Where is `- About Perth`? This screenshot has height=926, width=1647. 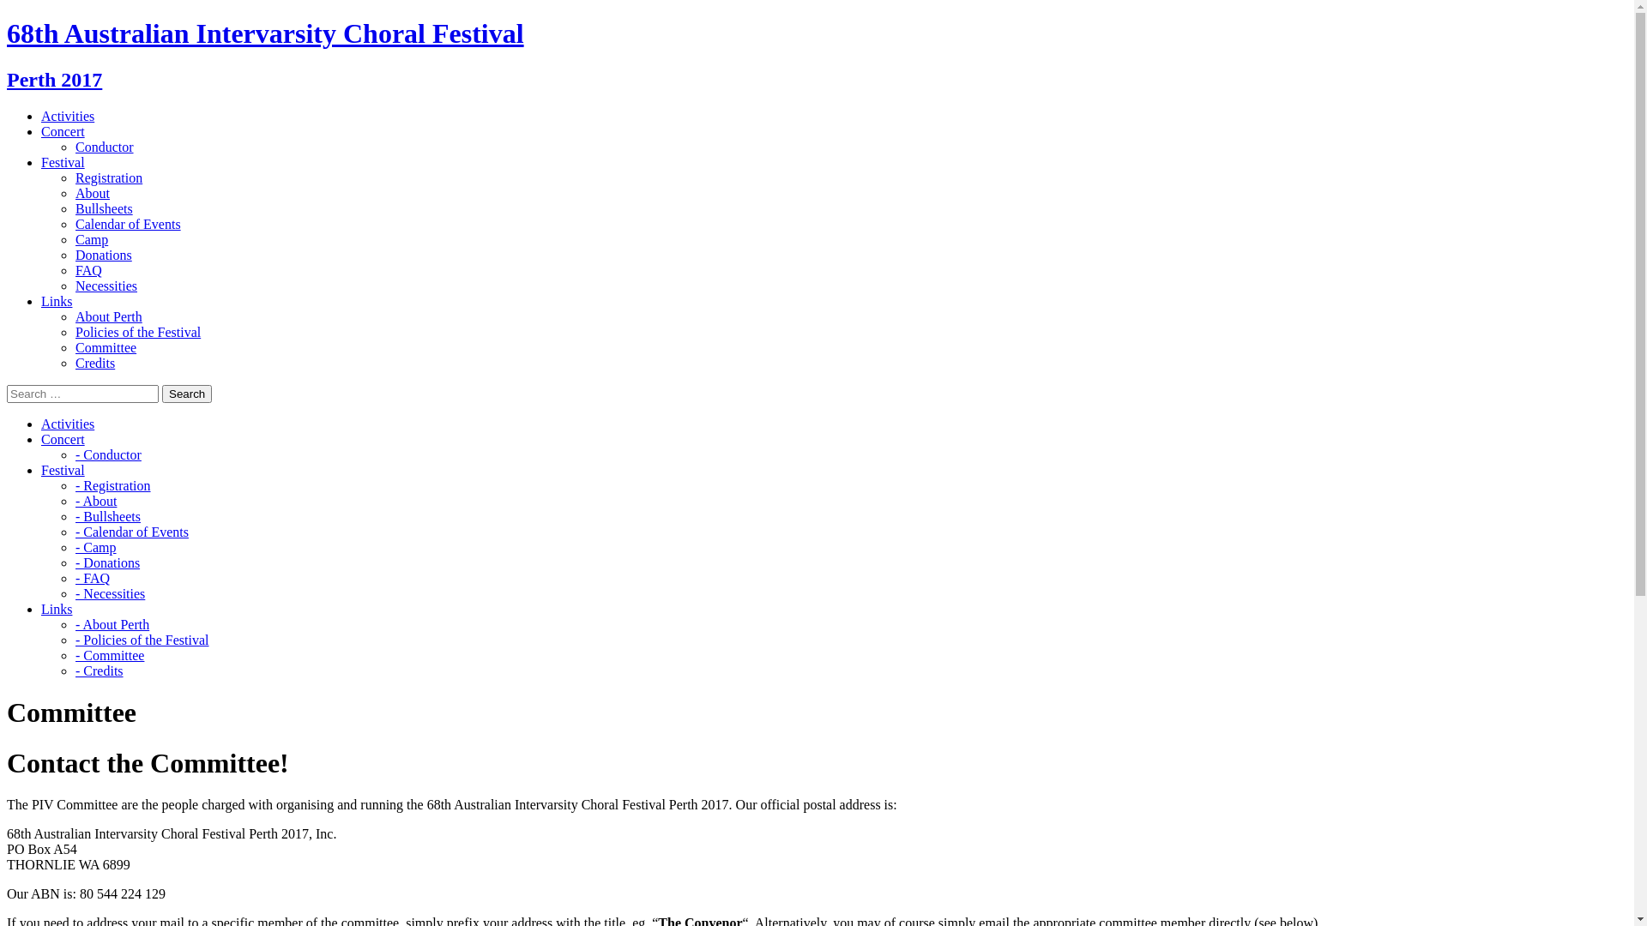 - About Perth is located at coordinates (112, 624).